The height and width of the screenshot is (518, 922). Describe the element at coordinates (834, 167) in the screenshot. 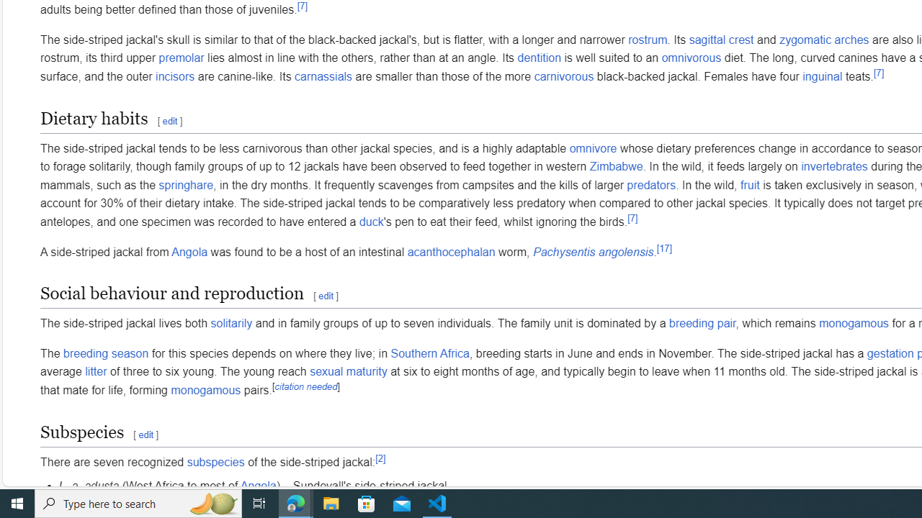

I see `invertebrates` at that location.